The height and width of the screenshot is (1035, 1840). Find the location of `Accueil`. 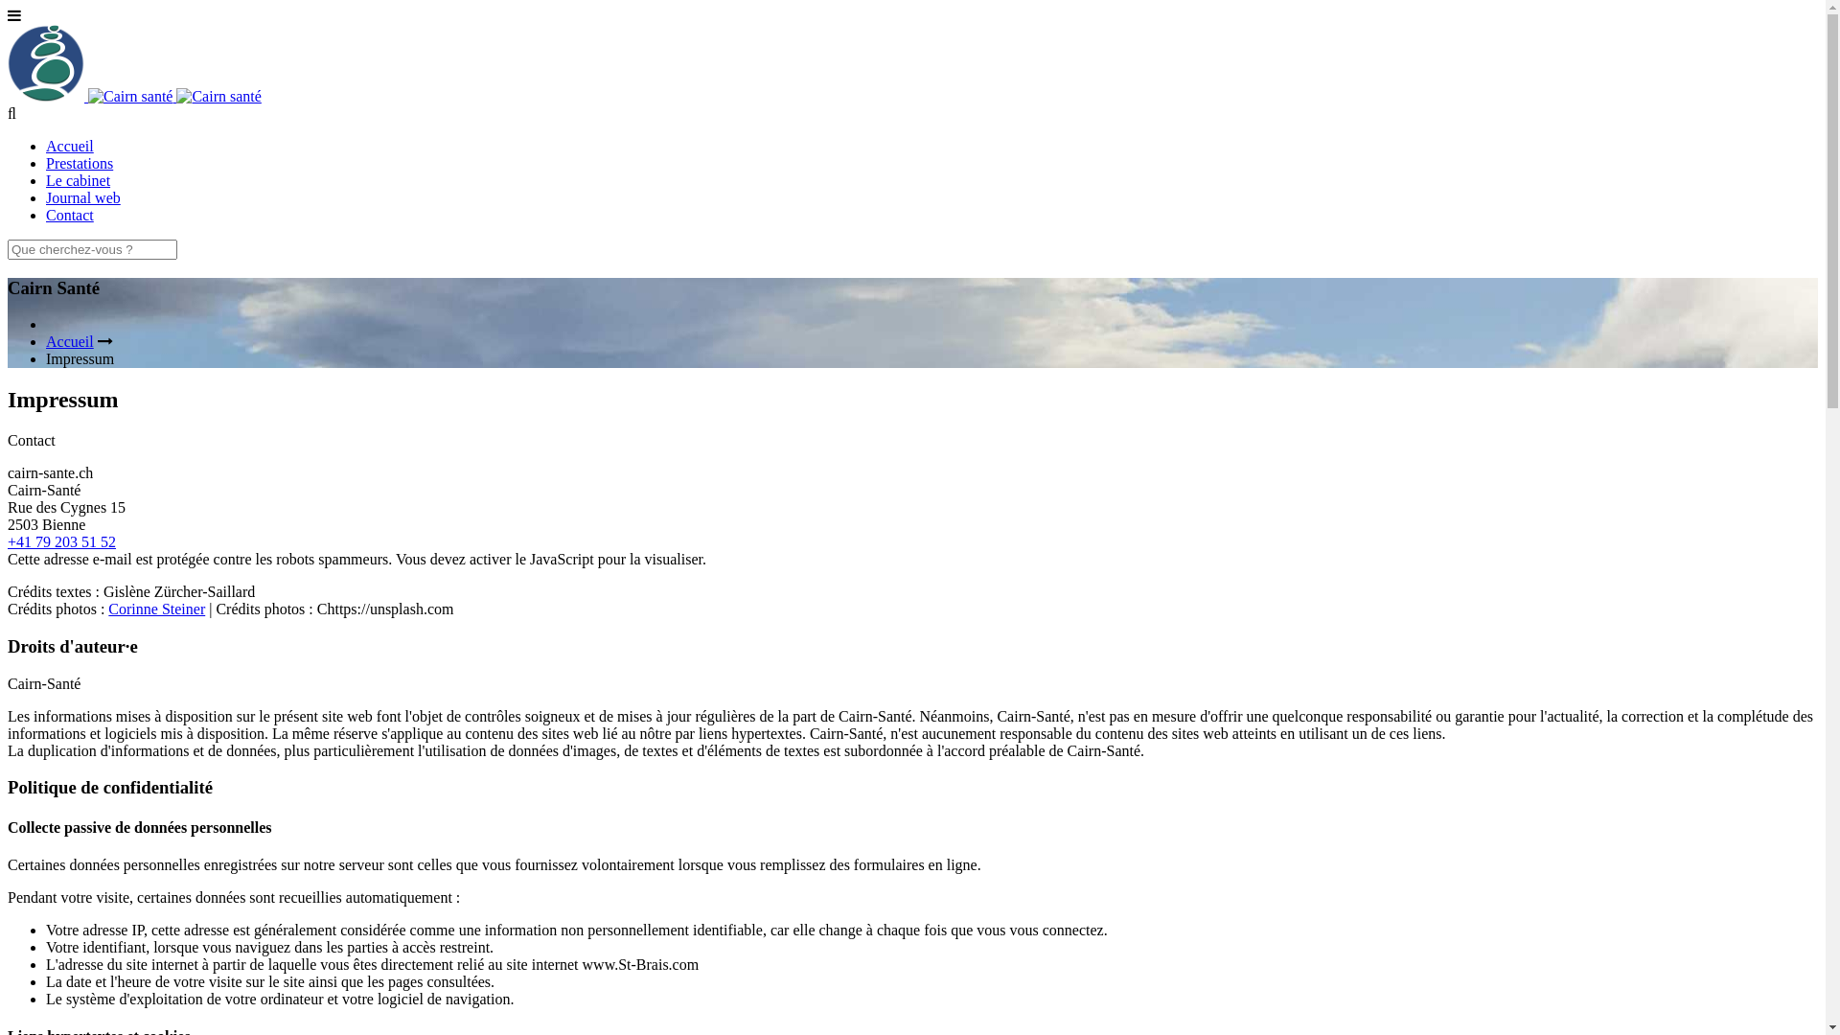

Accueil is located at coordinates (70, 341).